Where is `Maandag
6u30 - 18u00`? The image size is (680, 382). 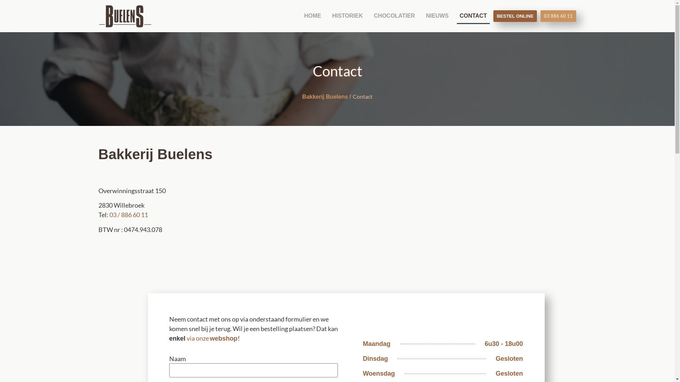 Maandag
6u30 - 18u00 is located at coordinates (443, 346).